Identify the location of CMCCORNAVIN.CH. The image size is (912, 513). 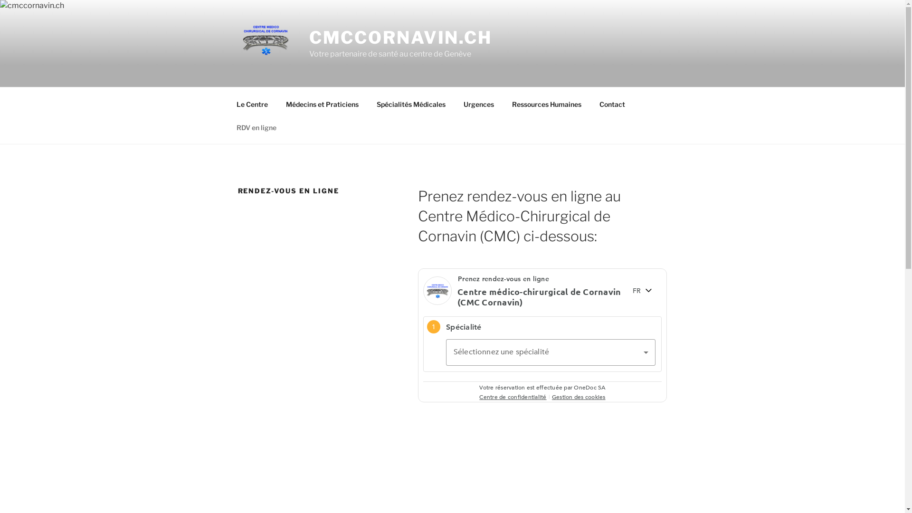
(401, 38).